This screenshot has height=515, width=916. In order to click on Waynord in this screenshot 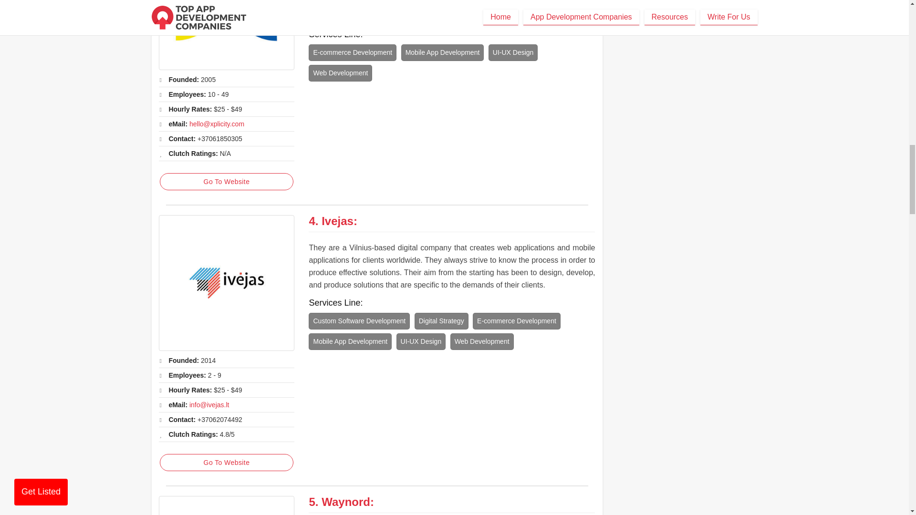, I will do `click(226, 505)`.